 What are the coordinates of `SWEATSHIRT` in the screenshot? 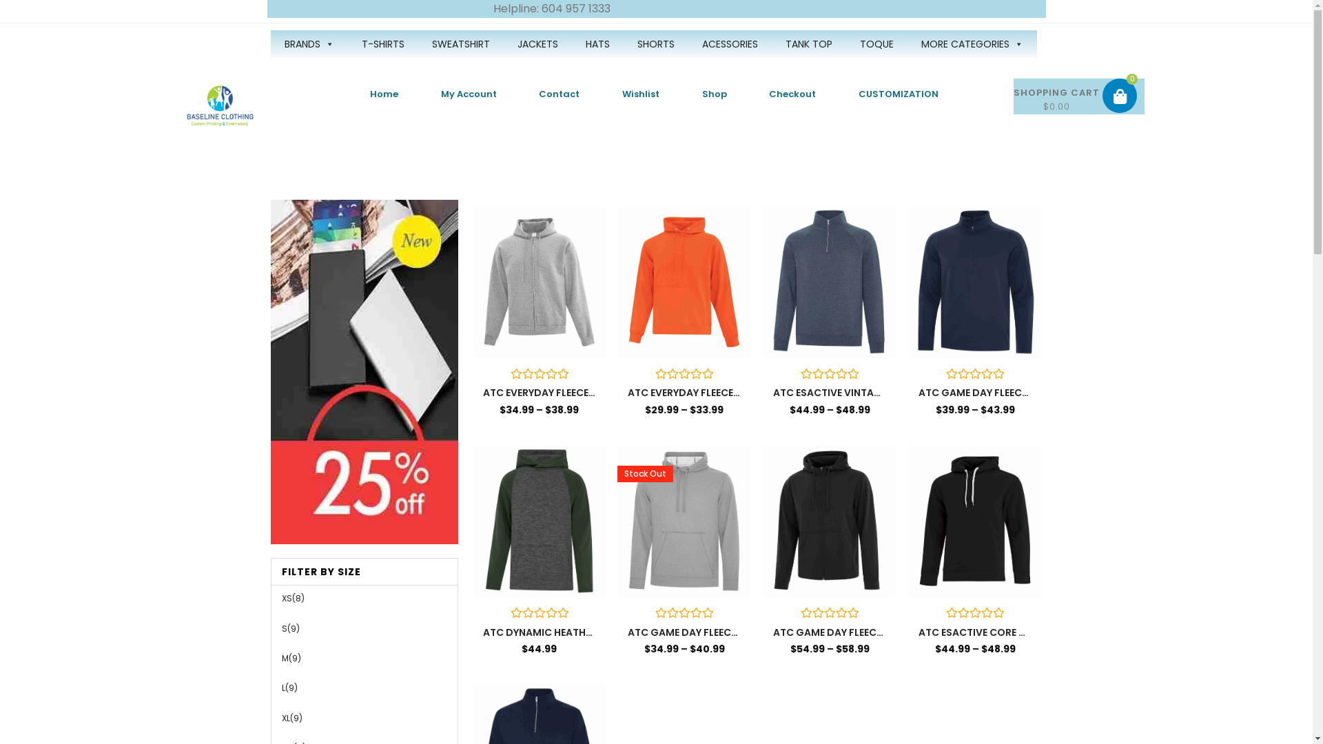 It's located at (460, 44).